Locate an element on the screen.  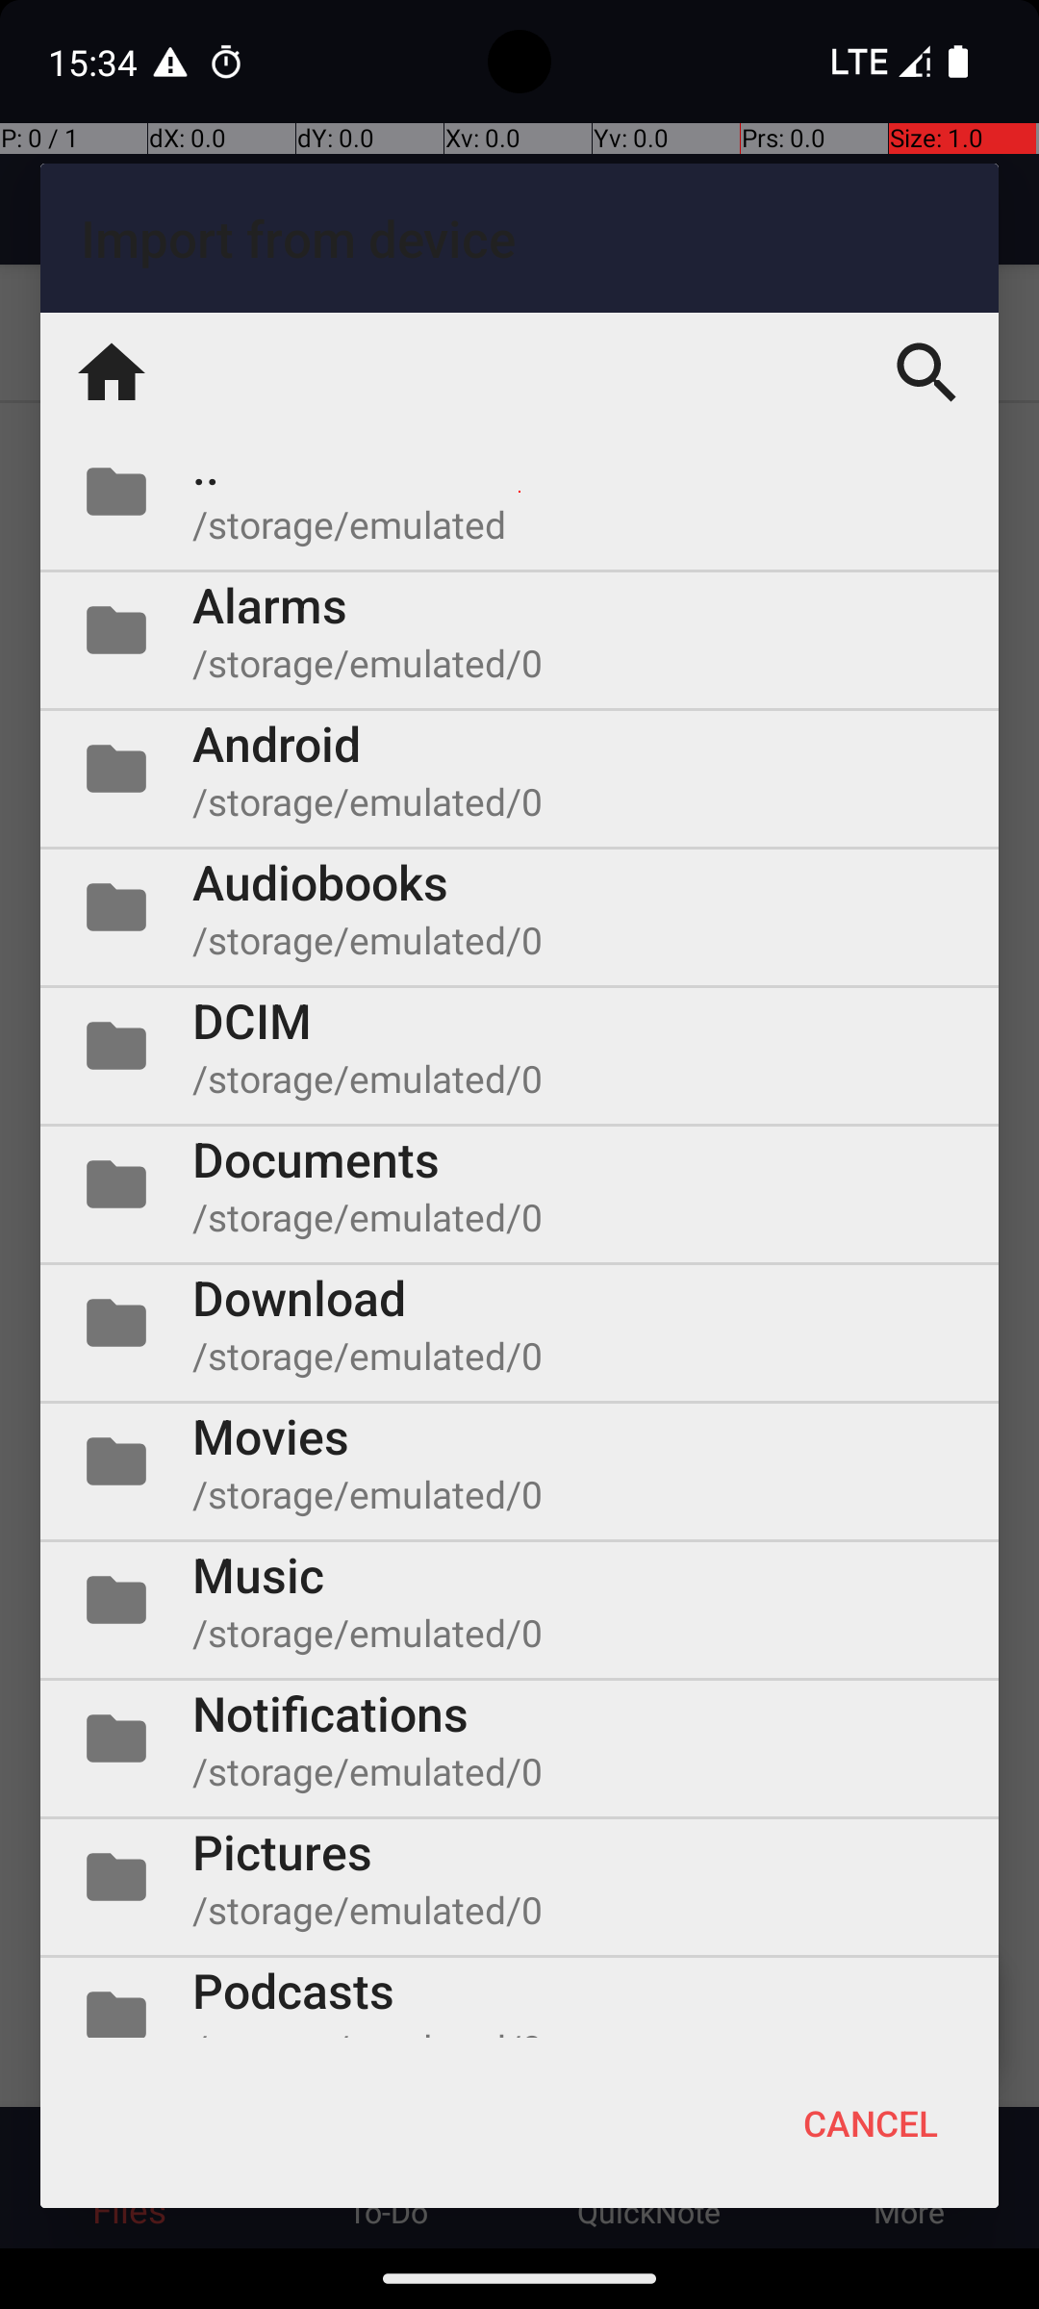
Folder Movies  is located at coordinates (519, 1461).